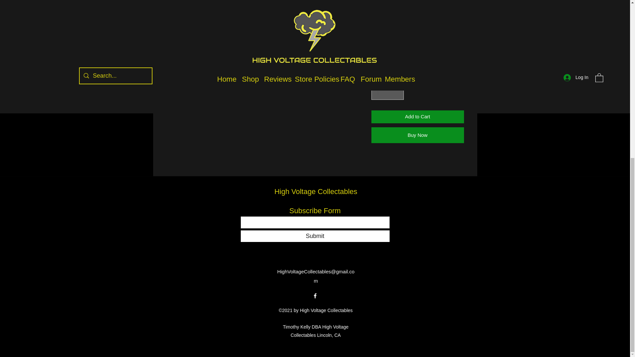 Image resolution: width=635 pixels, height=357 pixels. What do you see at coordinates (417, 135) in the screenshot?
I see `Buy Now` at bounding box center [417, 135].